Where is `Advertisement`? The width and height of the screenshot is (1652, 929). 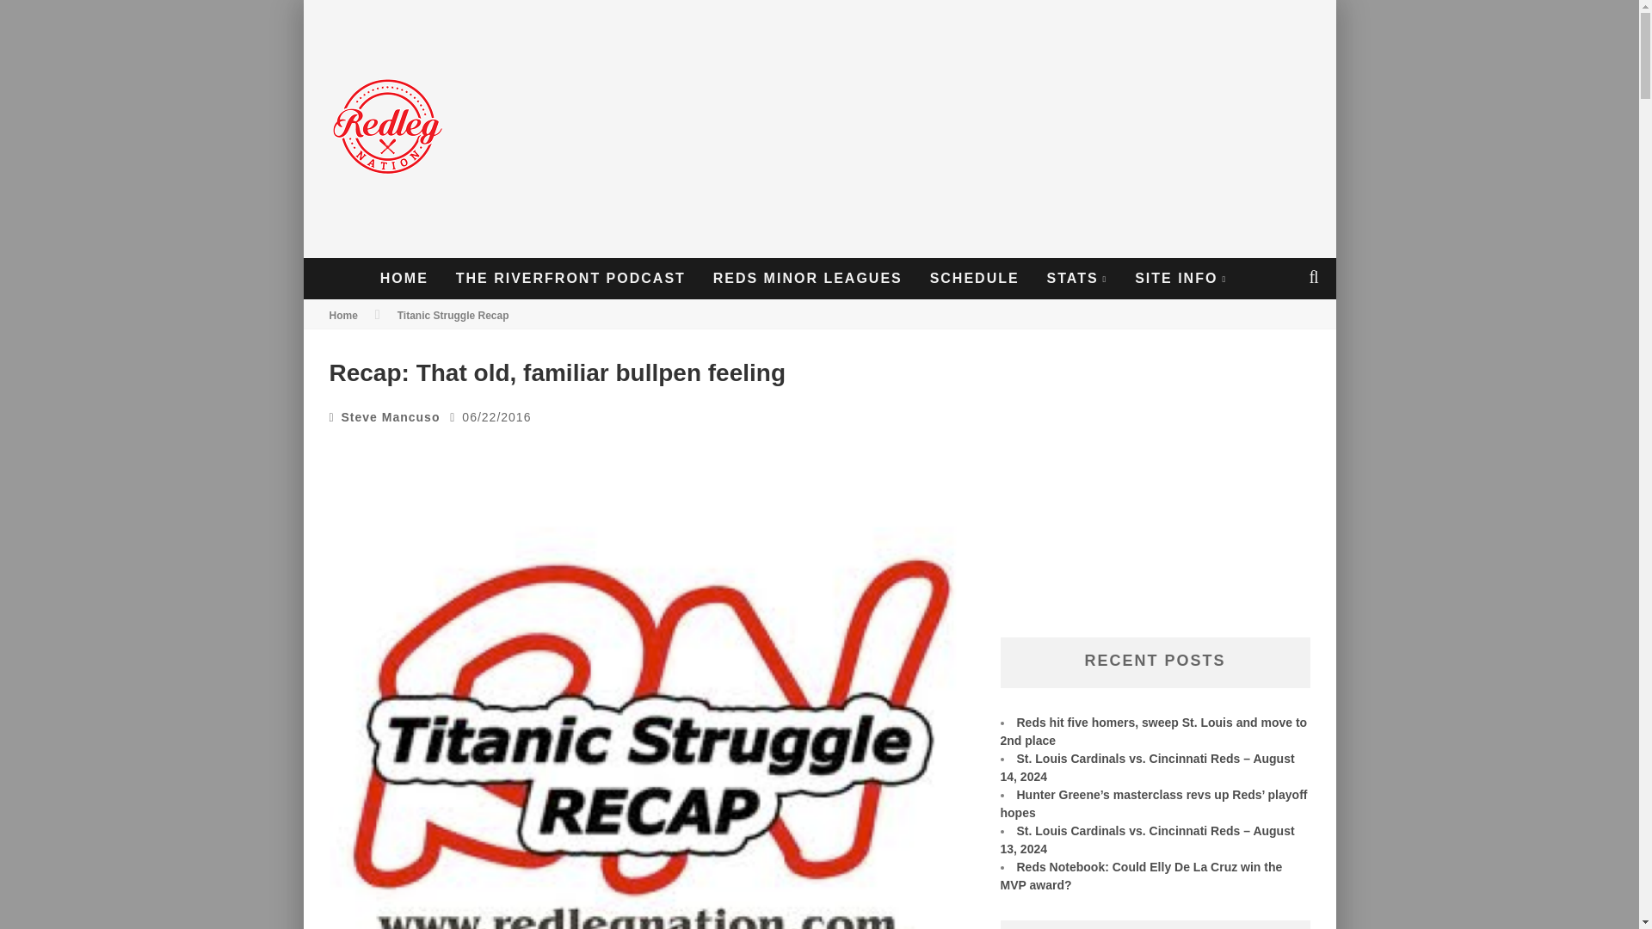 Advertisement is located at coordinates (1014, 129).